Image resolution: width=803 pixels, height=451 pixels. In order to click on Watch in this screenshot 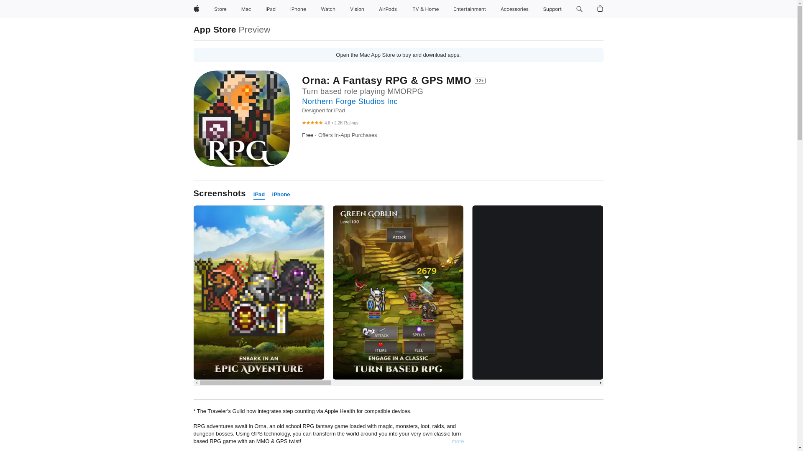, I will do `click(328, 9)`.